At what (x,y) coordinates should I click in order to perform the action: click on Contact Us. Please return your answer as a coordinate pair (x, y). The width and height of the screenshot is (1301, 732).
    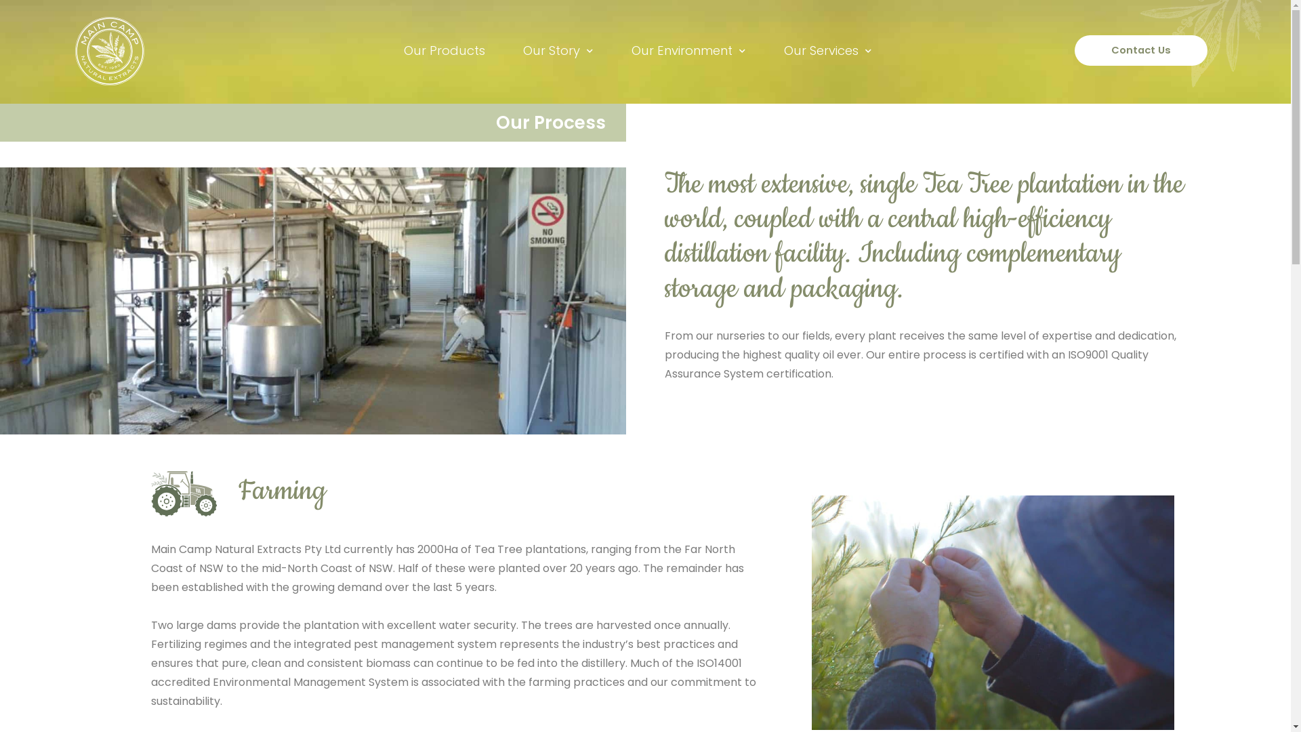
    Looking at the image, I should click on (1141, 50).